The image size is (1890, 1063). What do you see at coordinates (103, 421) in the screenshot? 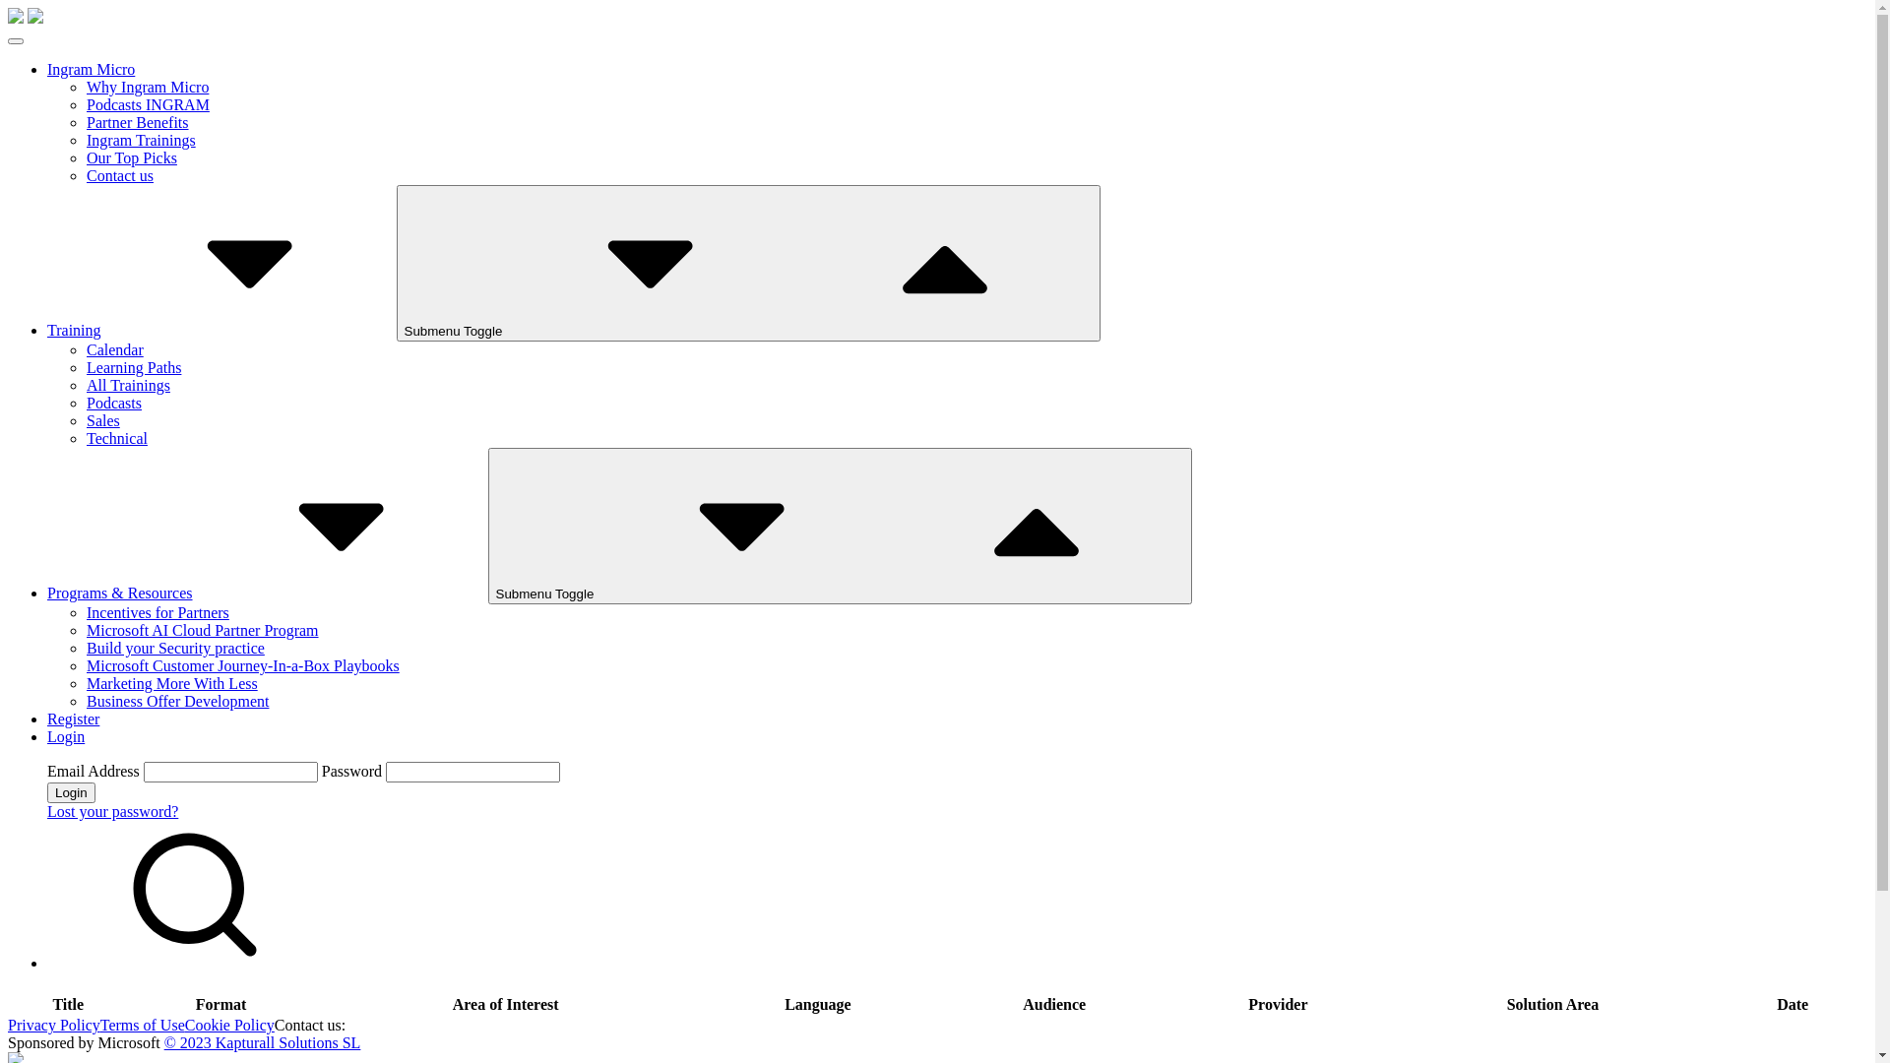
I see `Sales` at bounding box center [103, 421].